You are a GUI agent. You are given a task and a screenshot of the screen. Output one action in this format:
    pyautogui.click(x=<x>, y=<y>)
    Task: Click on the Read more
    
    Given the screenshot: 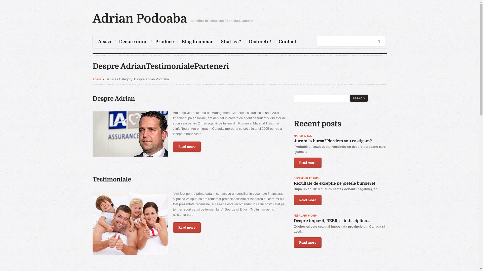 What is the action you would take?
    pyautogui.click(x=187, y=227)
    